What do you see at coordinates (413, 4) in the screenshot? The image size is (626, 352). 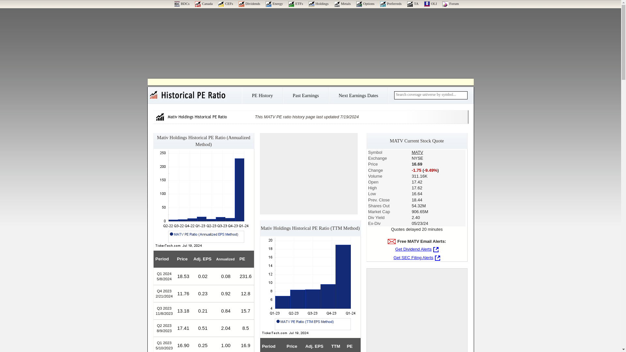 I see `TA` at bounding box center [413, 4].